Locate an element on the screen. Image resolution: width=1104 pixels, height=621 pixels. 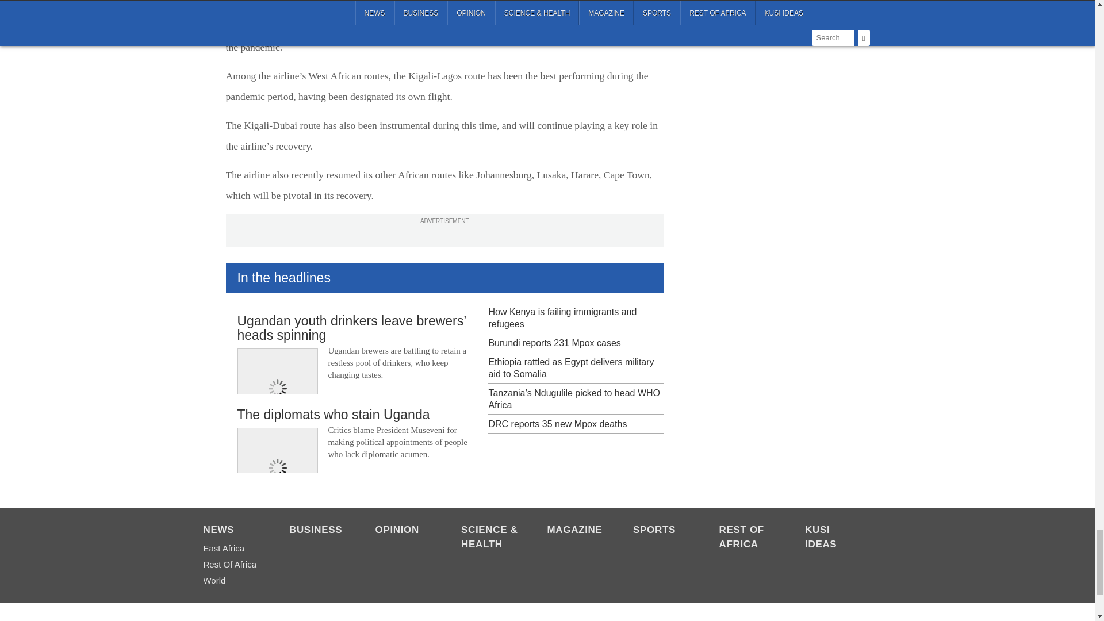
News is located at coordinates (232, 531).